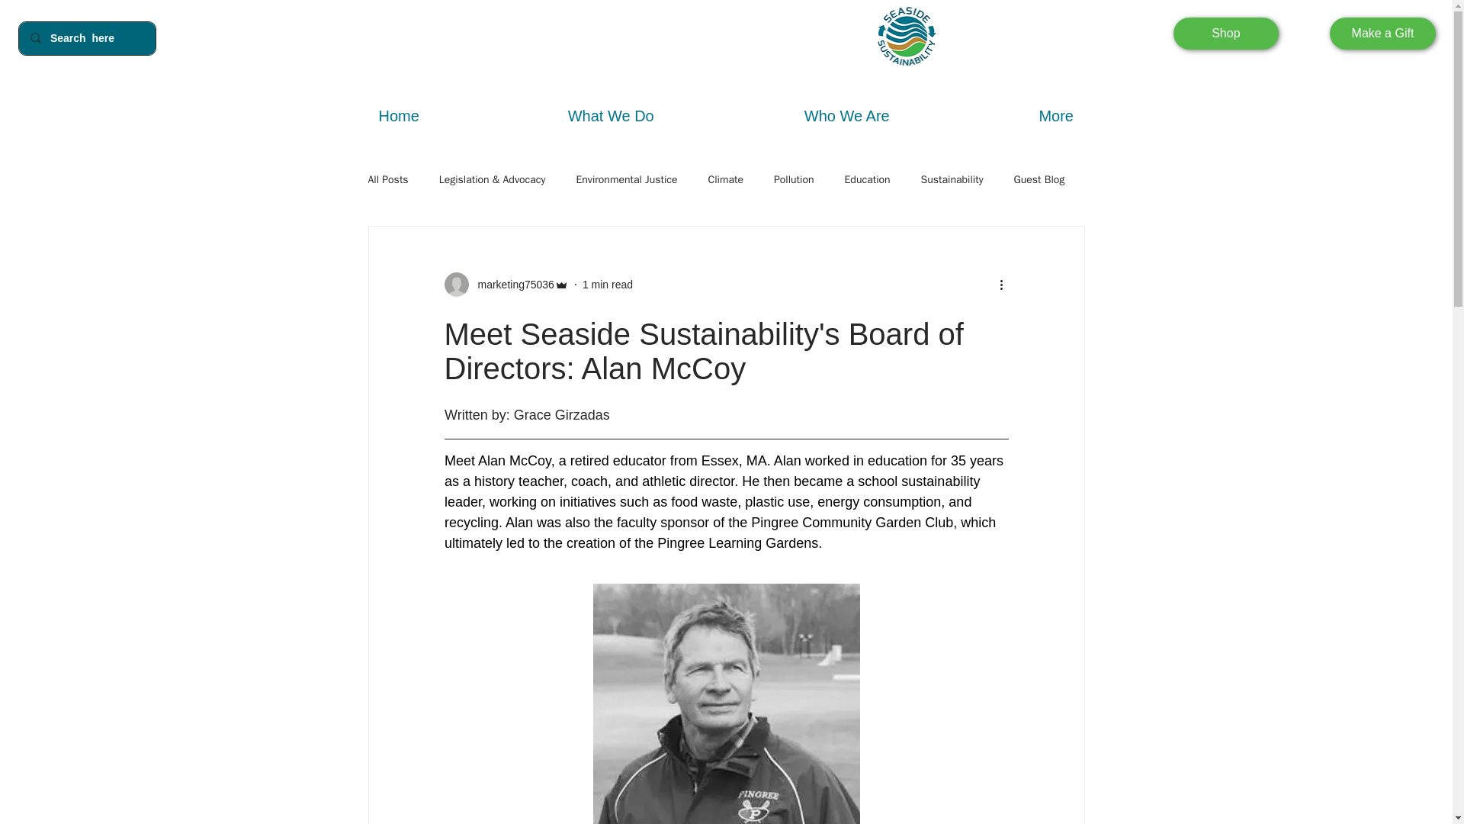 The width and height of the screenshot is (1464, 824). I want to click on Who We Are, so click(846, 116).